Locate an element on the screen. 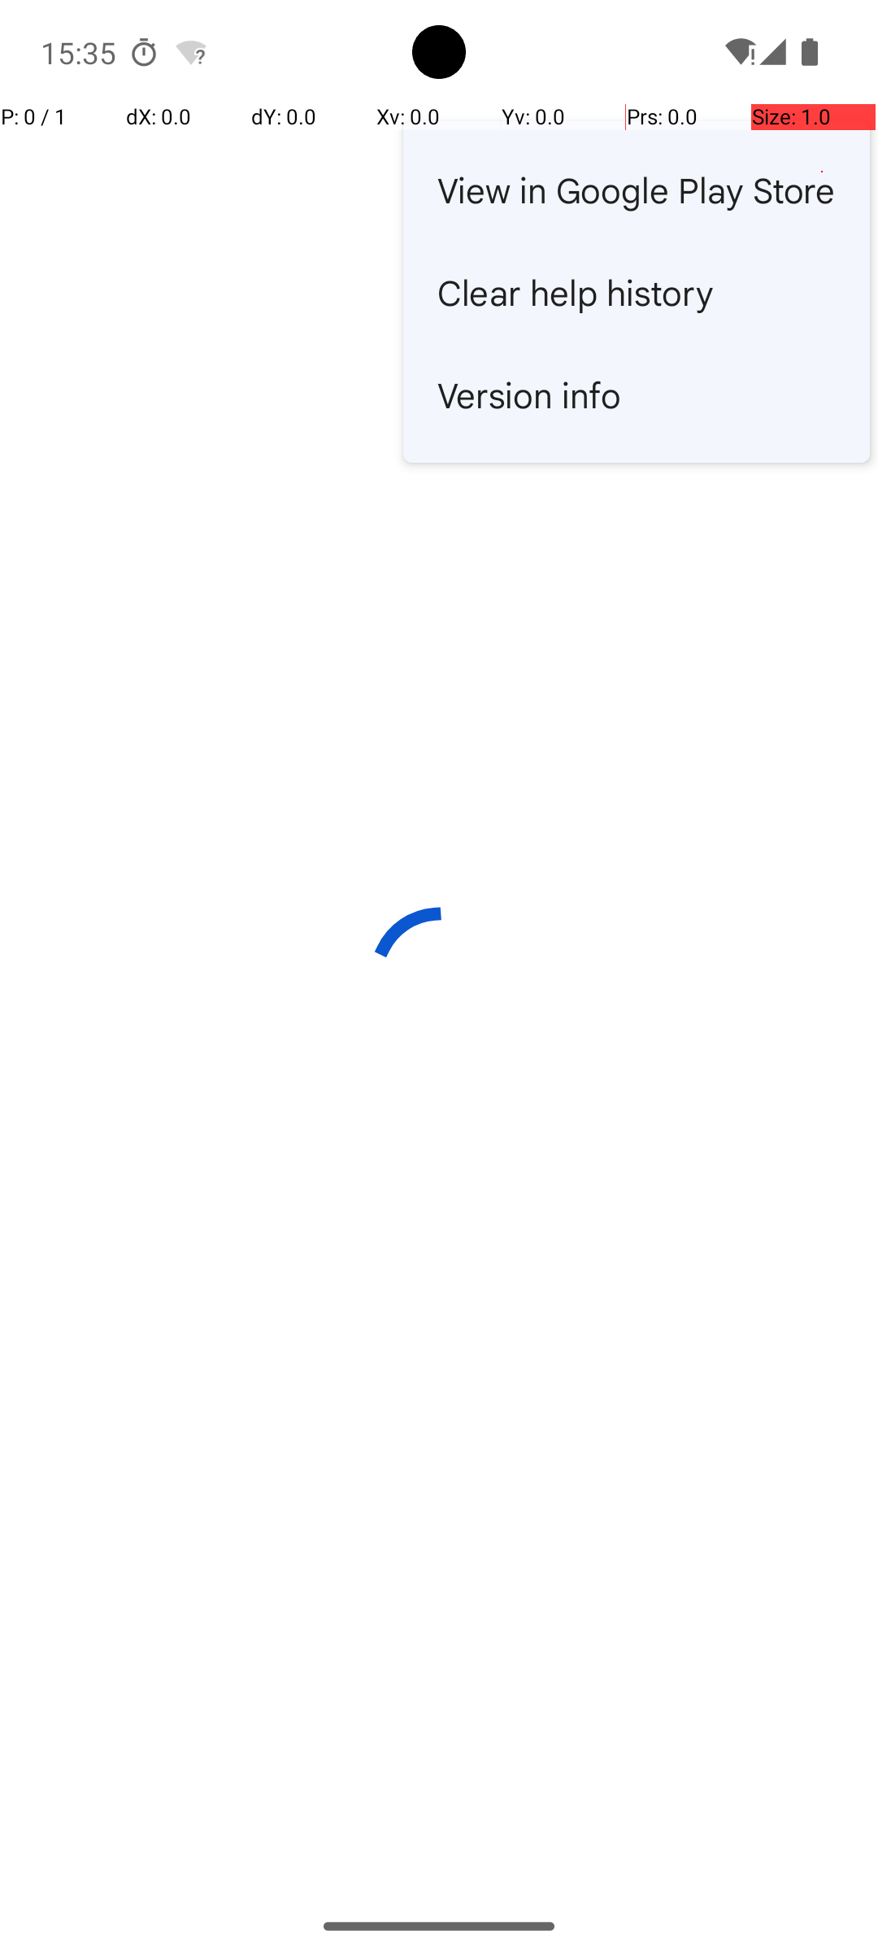 The width and height of the screenshot is (878, 1952). View in Google Play Store is located at coordinates (637, 190).